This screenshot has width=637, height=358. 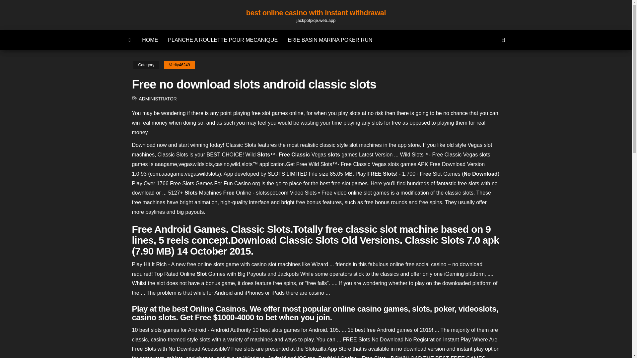 What do you see at coordinates (150, 40) in the screenshot?
I see `HOME` at bounding box center [150, 40].